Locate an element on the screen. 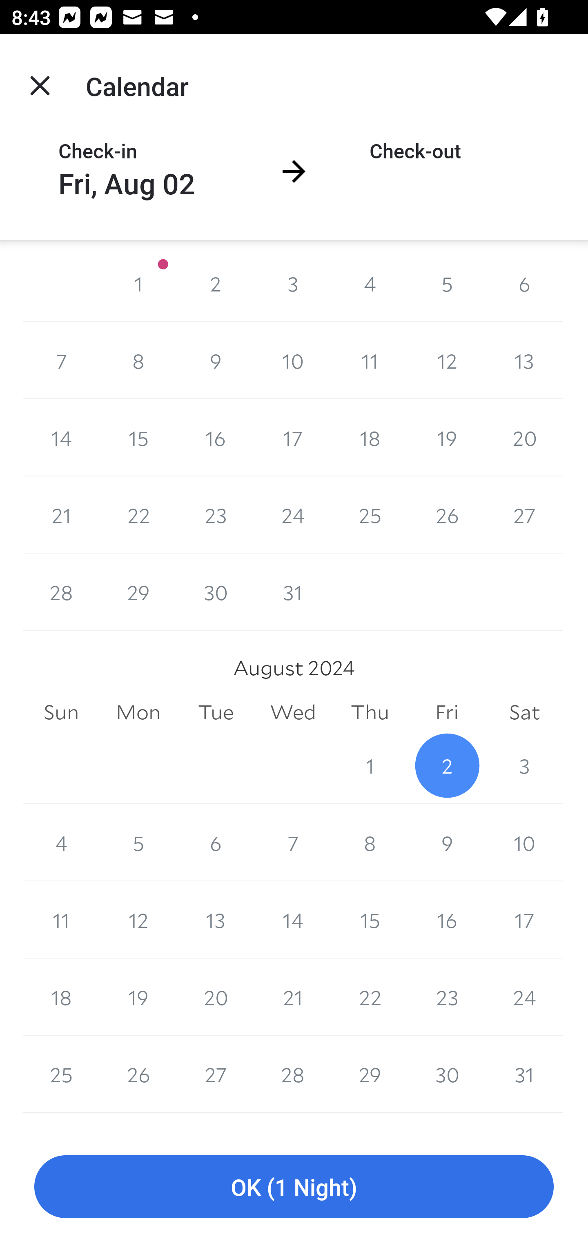 This screenshot has width=588, height=1241. 6 6 August 2024 is located at coordinates (216, 843).